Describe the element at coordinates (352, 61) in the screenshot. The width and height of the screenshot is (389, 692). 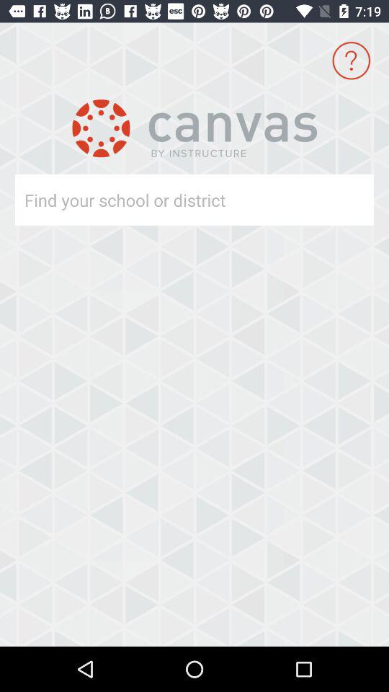
I see `choose the icon at the top right corner` at that location.